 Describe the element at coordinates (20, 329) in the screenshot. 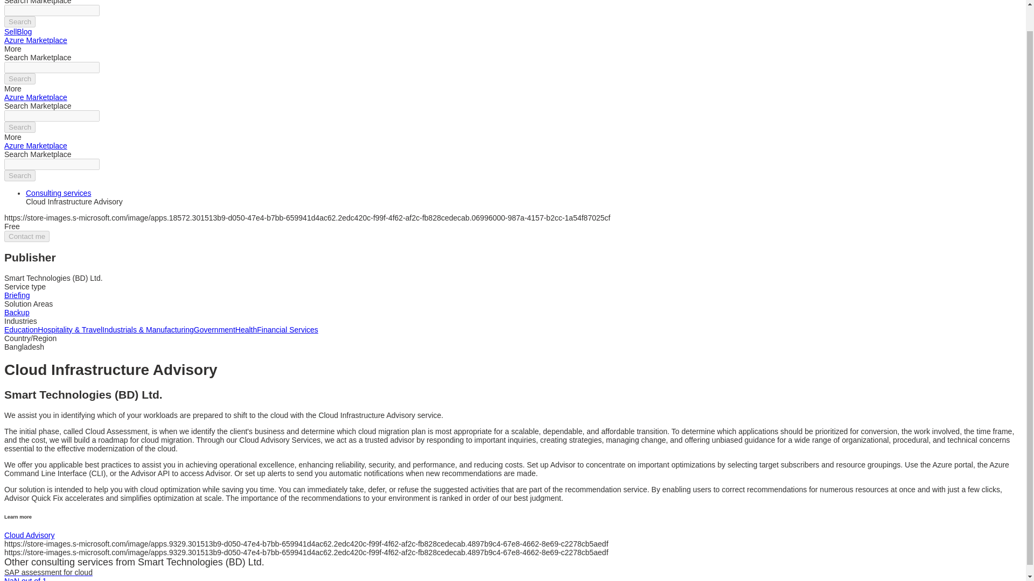

I see `Education` at that location.